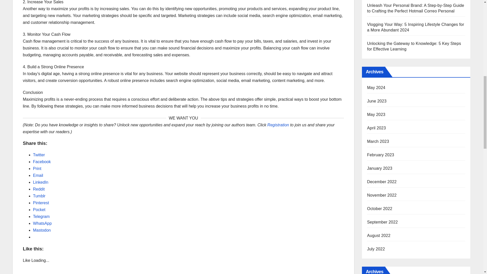 The height and width of the screenshot is (274, 487). What do you see at coordinates (39, 189) in the screenshot?
I see `Reddit` at bounding box center [39, 189].